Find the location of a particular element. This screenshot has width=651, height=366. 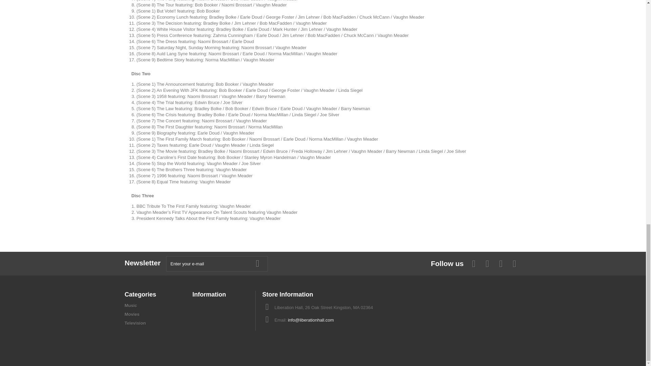

The best classic music on vinyl, CD and digital is located at coordinates (131, 306).